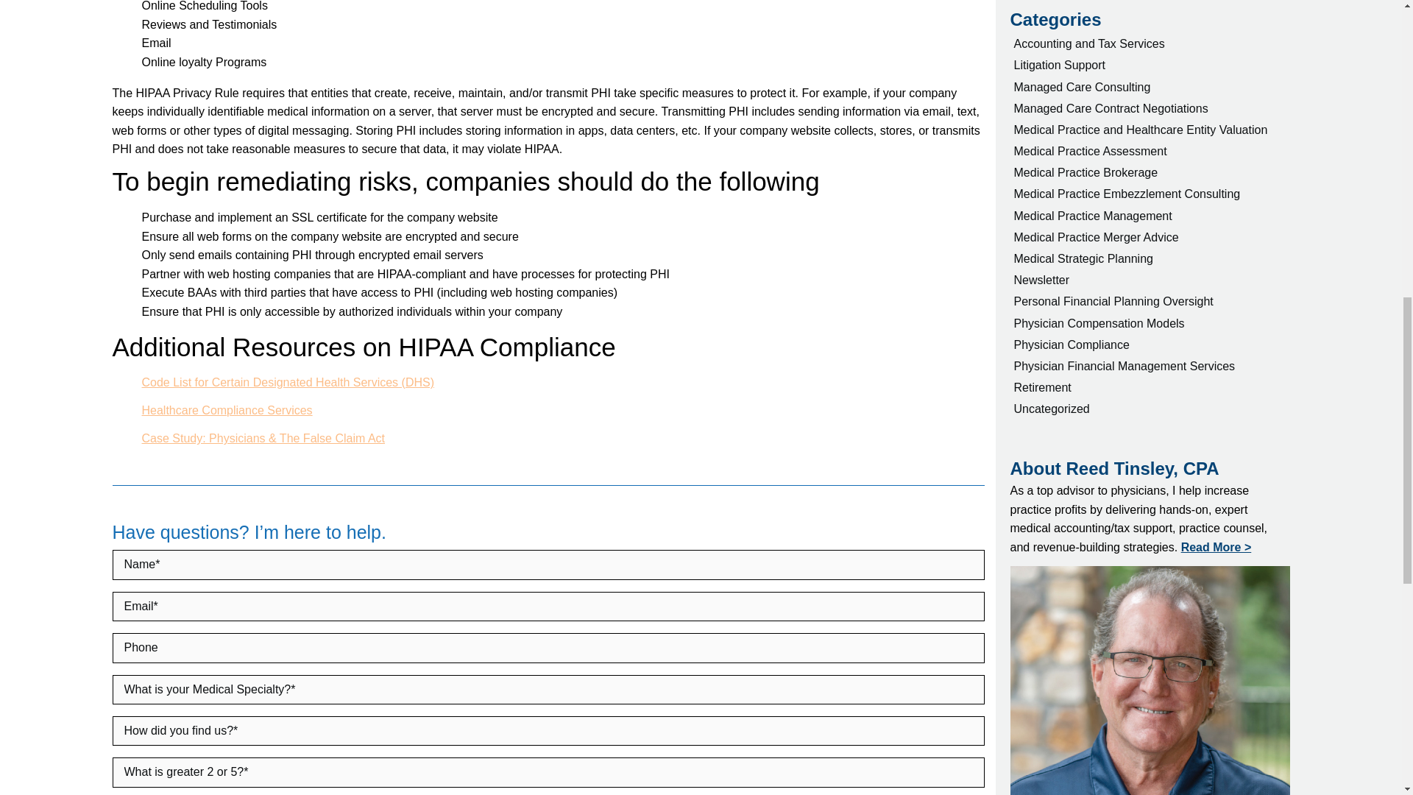  What do you see at coordinates (1150, 44) in the screenshot?
I see `Accounting and Tax Services` at bounding box center [1150, 44].